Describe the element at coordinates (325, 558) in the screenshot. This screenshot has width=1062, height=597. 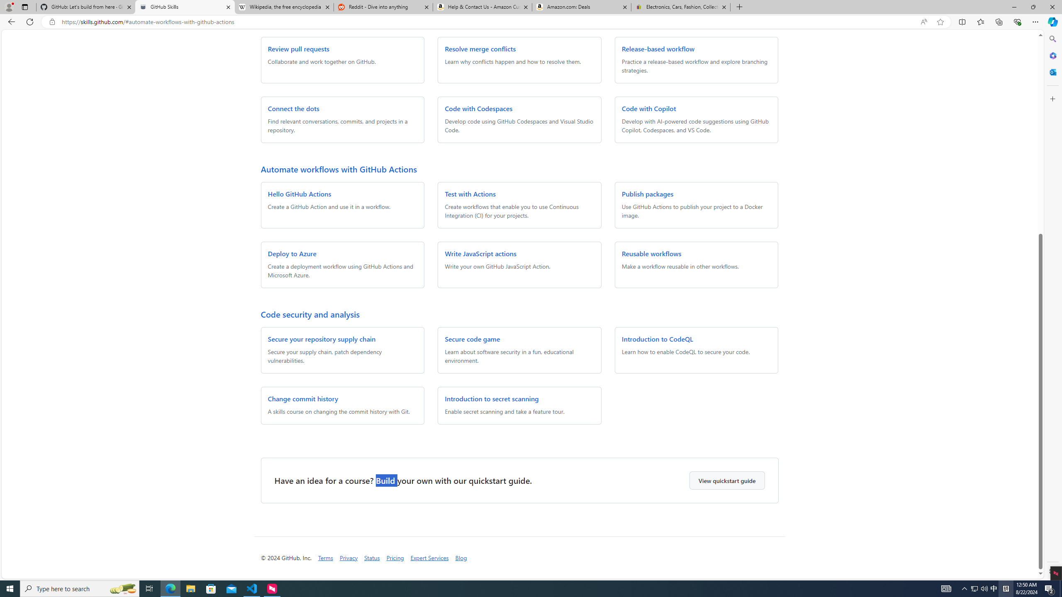
I see `Terms` at that location.